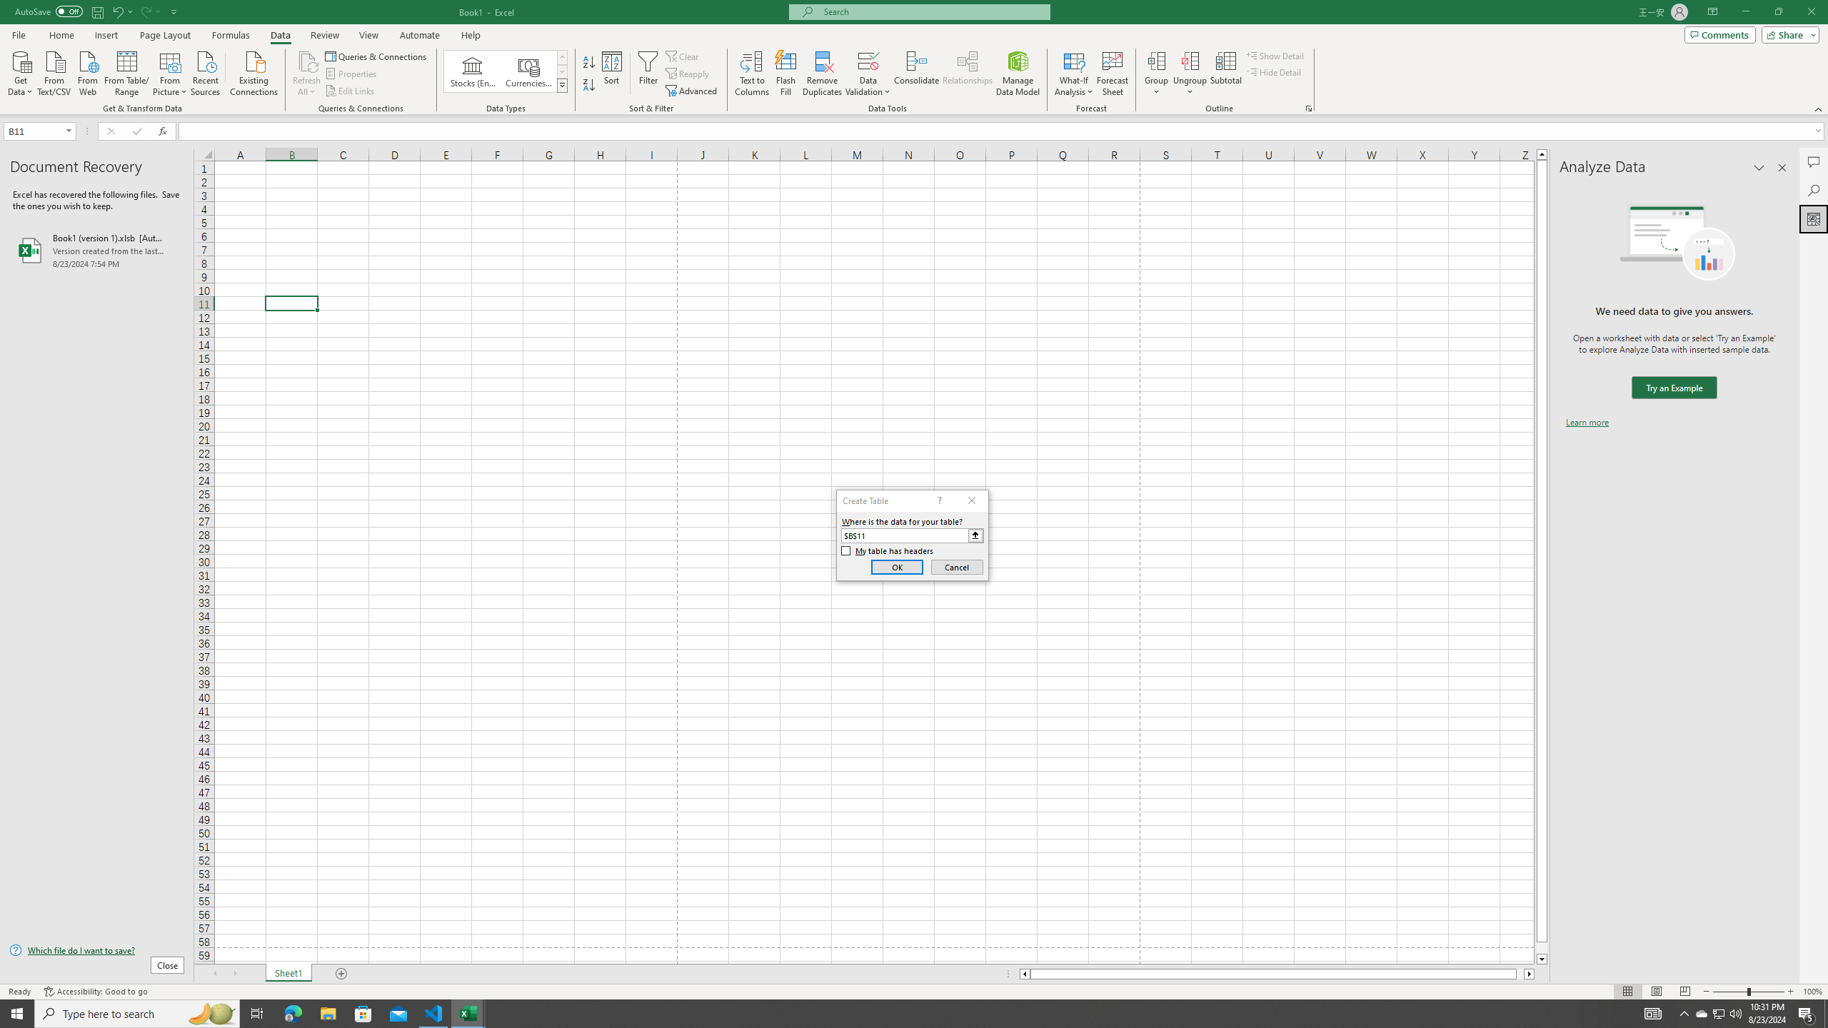  I want to click on System, so click(9, 7).